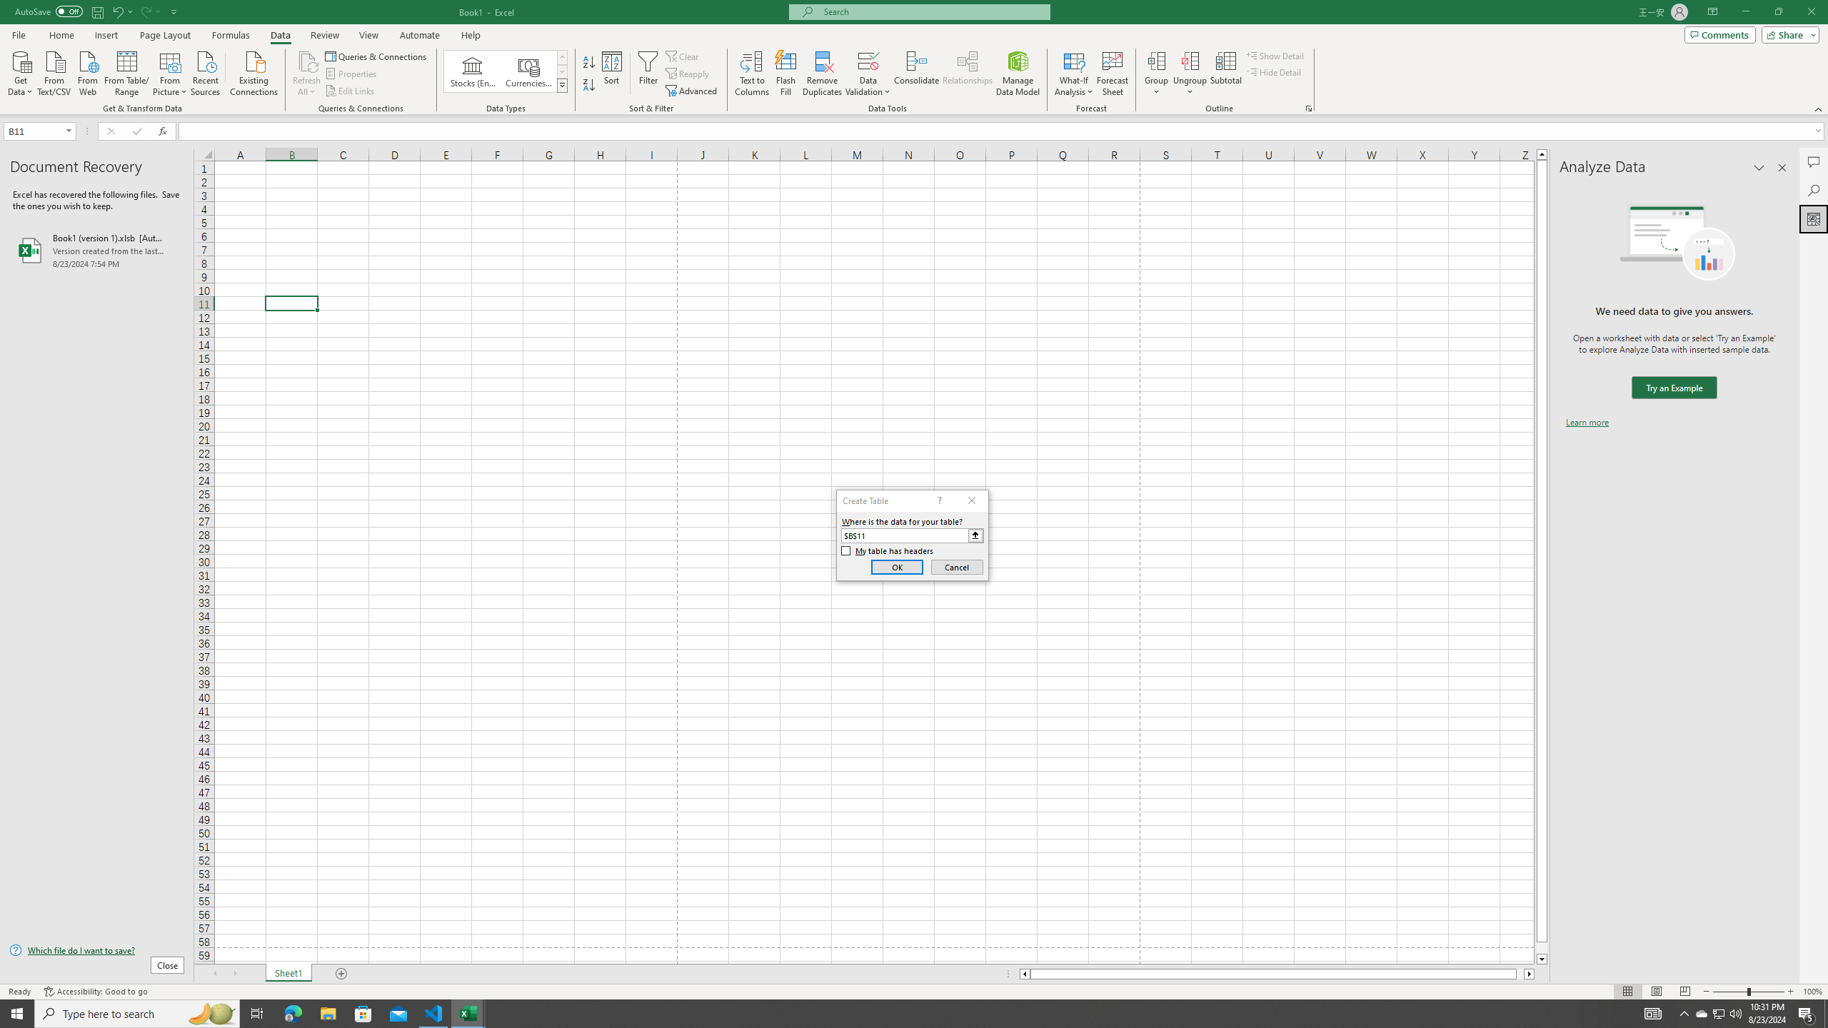  I want to click on System, so click(9, 7).